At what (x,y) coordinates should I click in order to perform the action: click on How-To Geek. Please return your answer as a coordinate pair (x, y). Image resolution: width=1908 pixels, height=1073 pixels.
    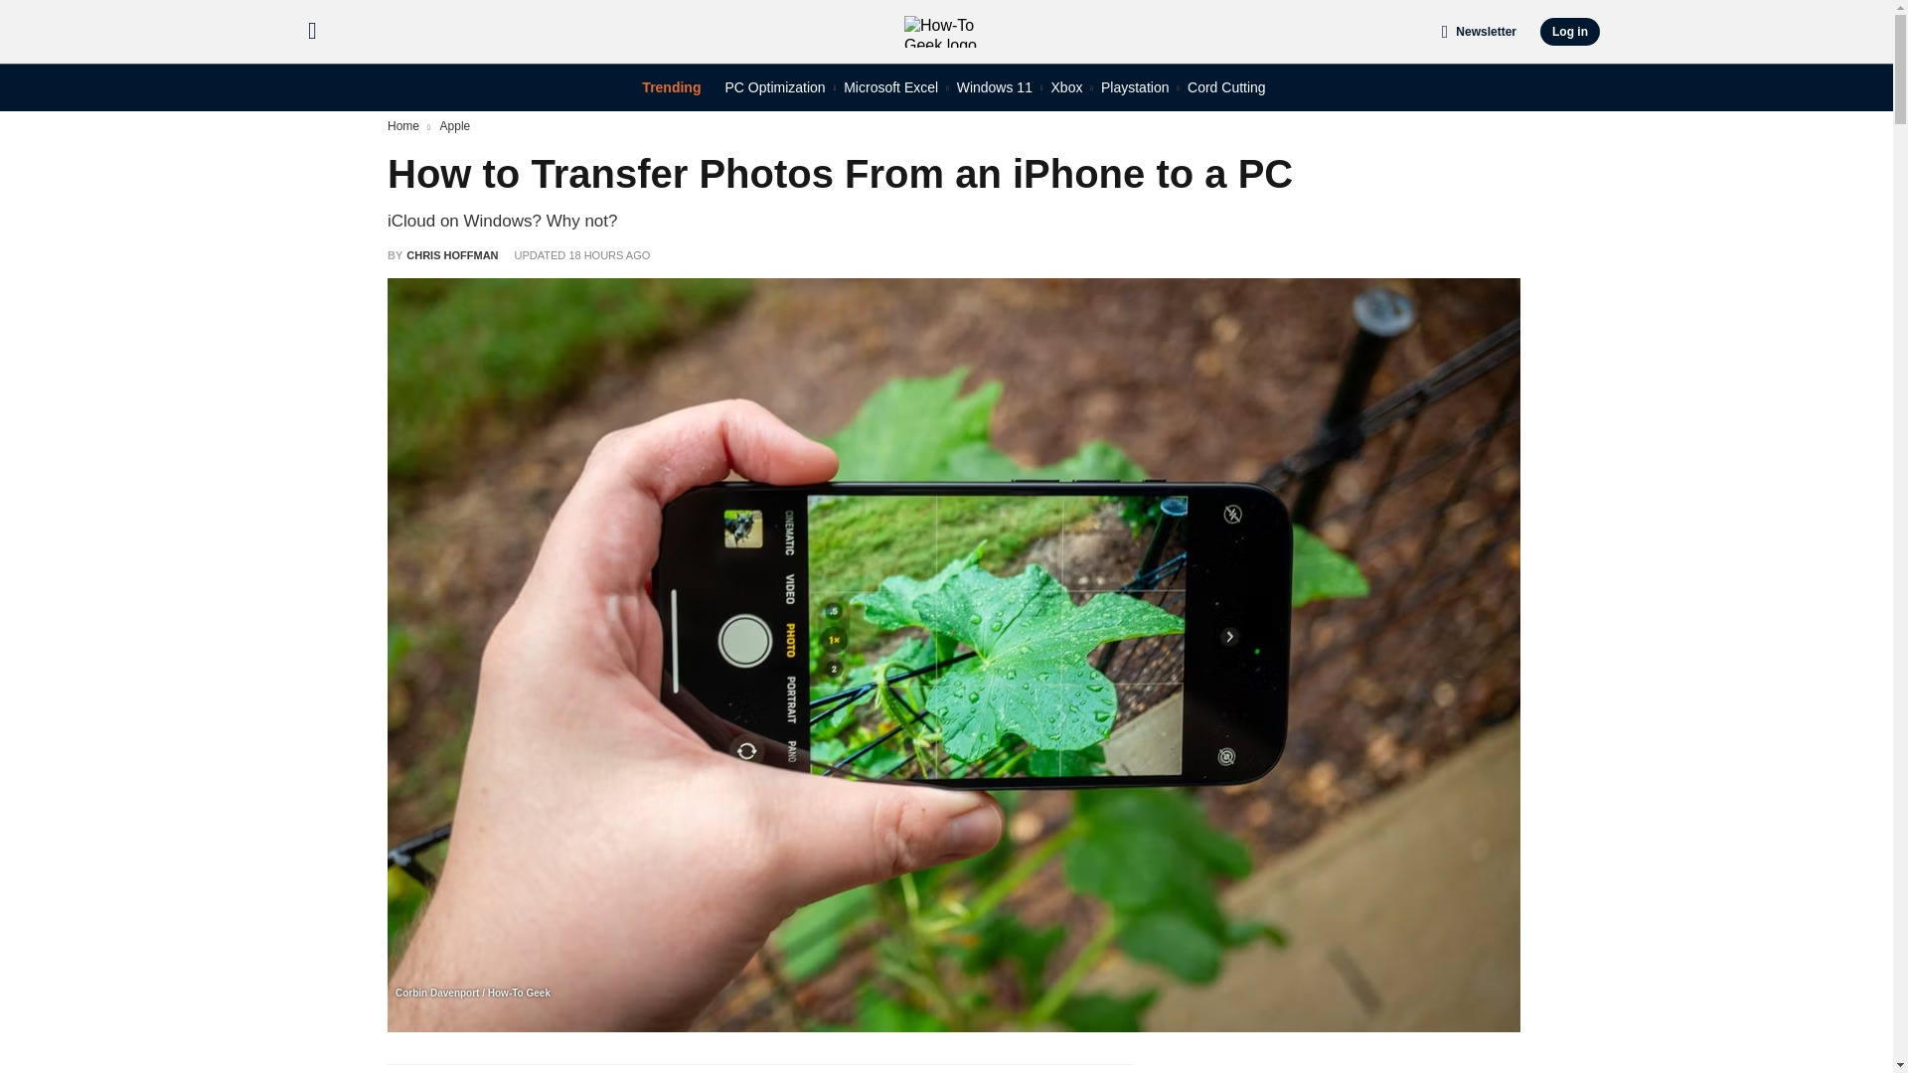
    Looking at the image, I should click on (954, 32).